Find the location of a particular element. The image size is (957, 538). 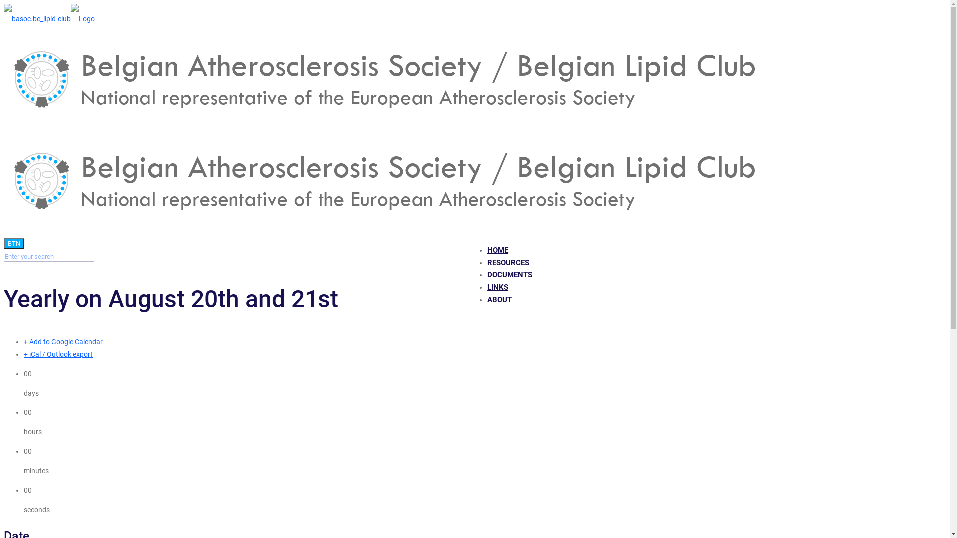

RESOURCES is located at coordinates (508, 263).